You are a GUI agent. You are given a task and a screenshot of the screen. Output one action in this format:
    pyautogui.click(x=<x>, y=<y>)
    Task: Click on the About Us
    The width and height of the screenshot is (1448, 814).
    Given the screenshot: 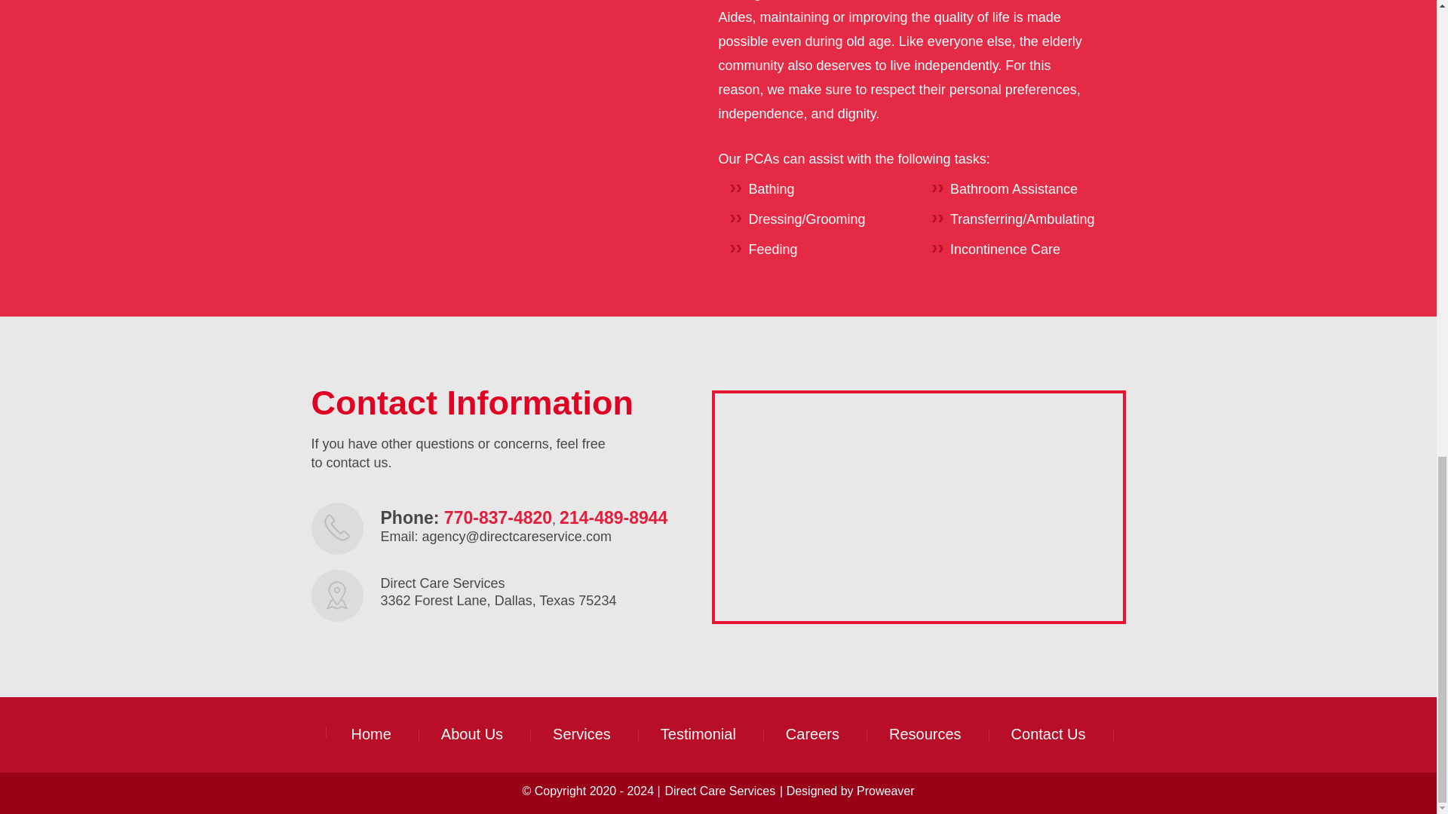 What is the action you would take?
    pyautogui.click(x=472, y=734)
    